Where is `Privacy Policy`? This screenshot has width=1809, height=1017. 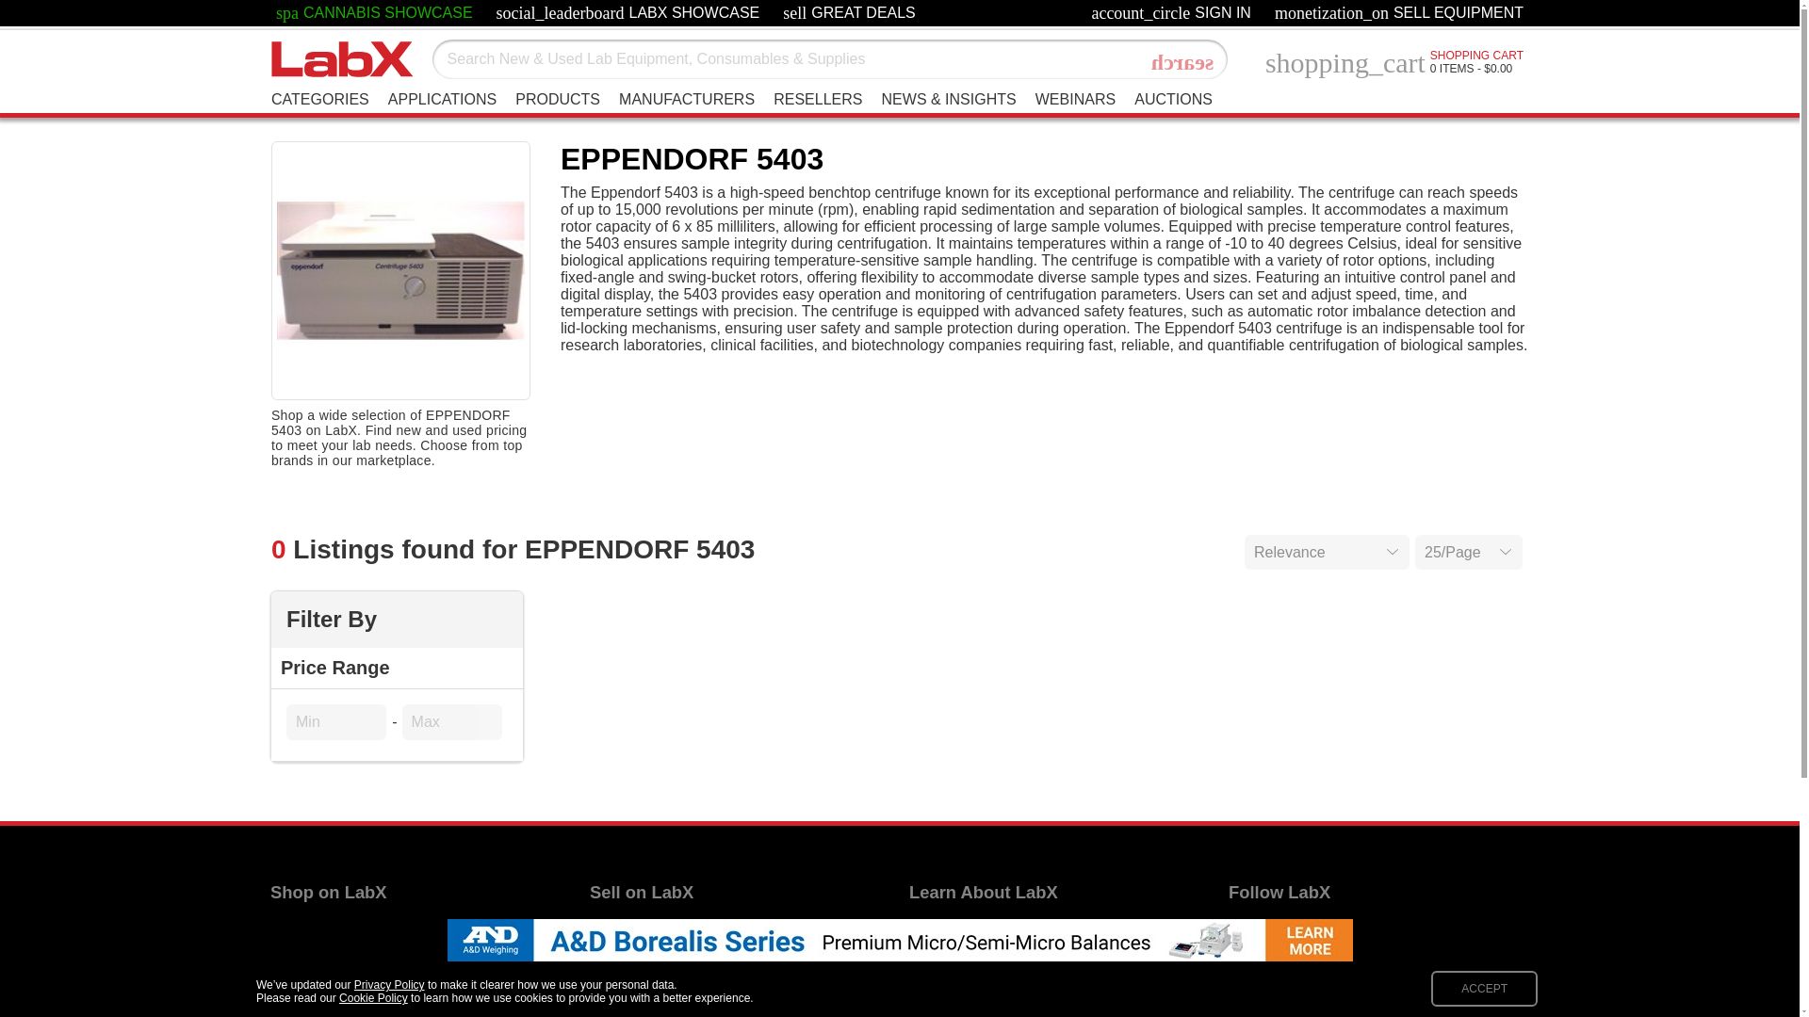
Privacy Policy is located at coordinates (956, 1009).